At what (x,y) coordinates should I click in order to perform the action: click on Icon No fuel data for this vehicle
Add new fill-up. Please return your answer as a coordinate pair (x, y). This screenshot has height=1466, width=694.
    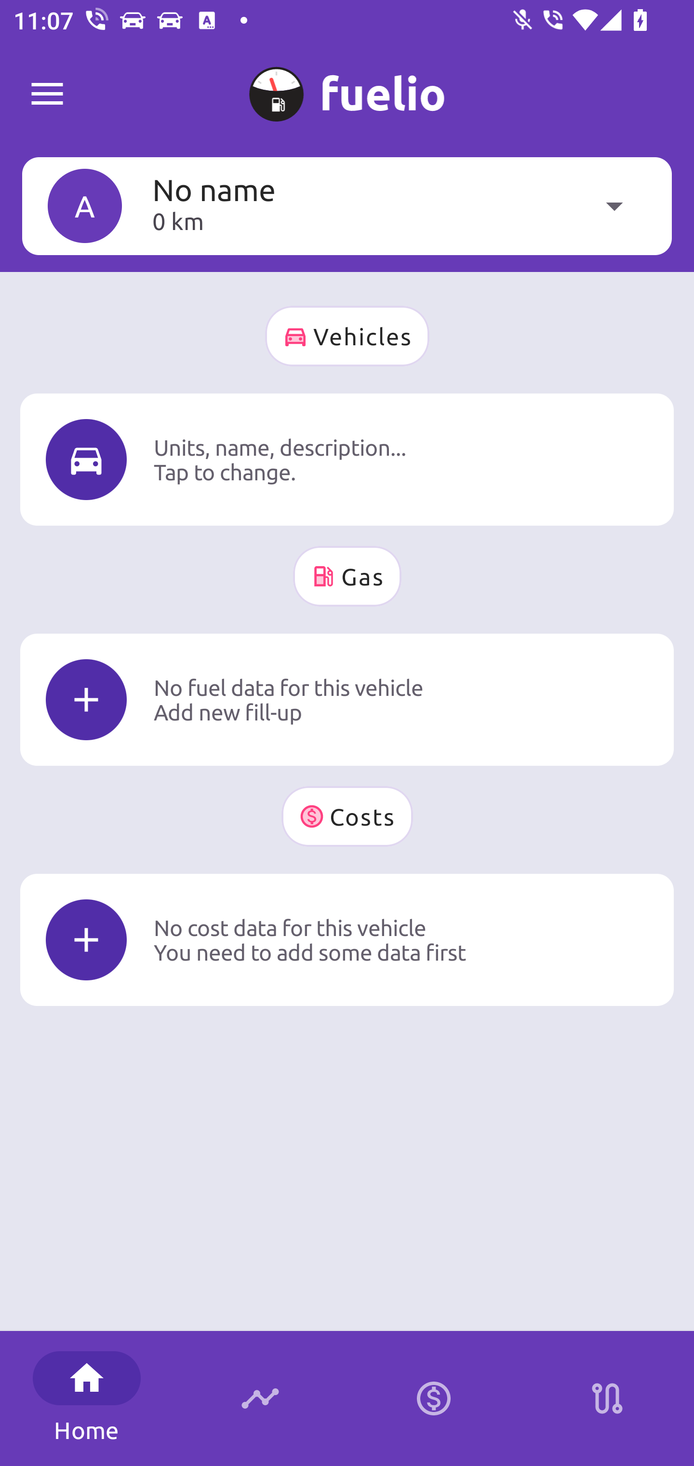
    Looking at the image, I should click on (347, 699).